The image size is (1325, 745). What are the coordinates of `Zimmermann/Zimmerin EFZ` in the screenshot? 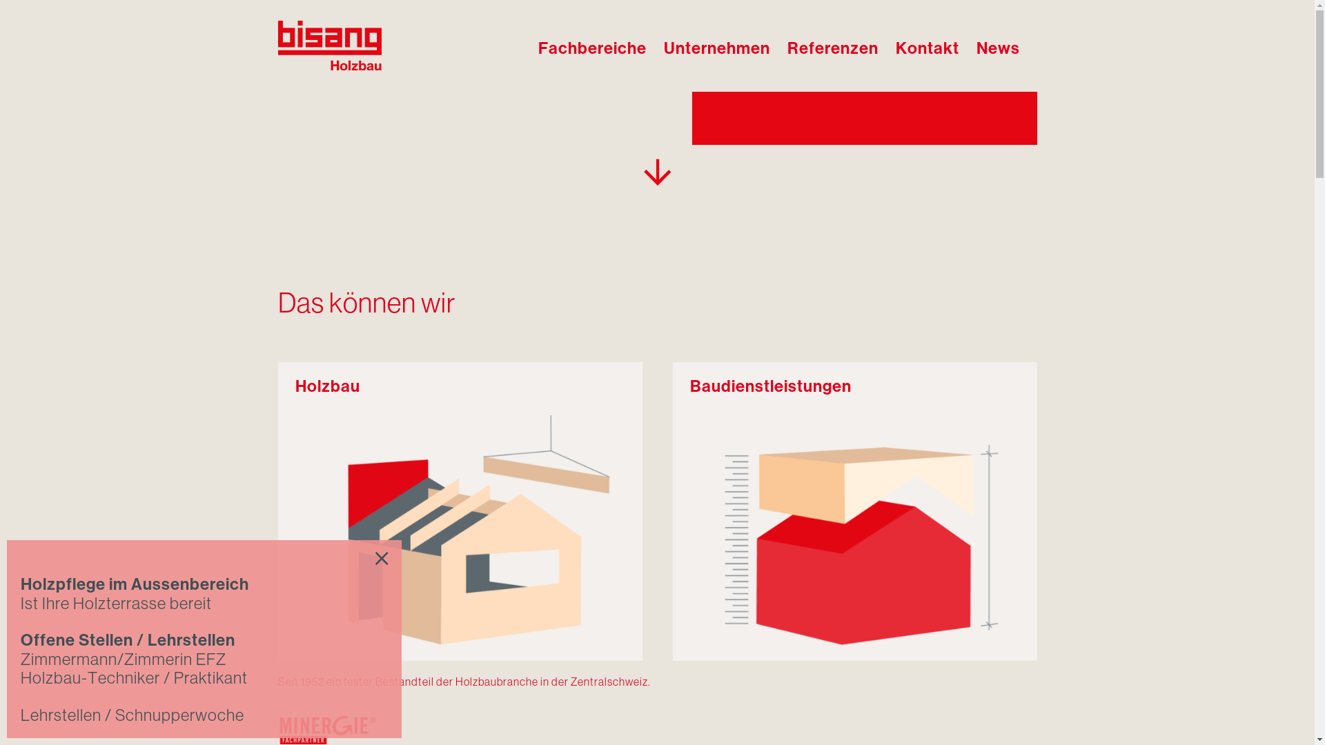 It's located at (124, 659).